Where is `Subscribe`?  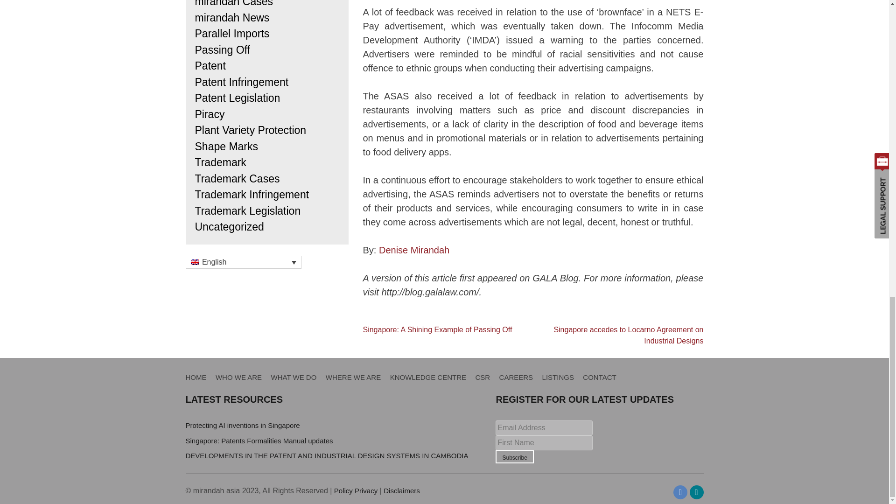
Subscribe is located at coordinates (514, 456).